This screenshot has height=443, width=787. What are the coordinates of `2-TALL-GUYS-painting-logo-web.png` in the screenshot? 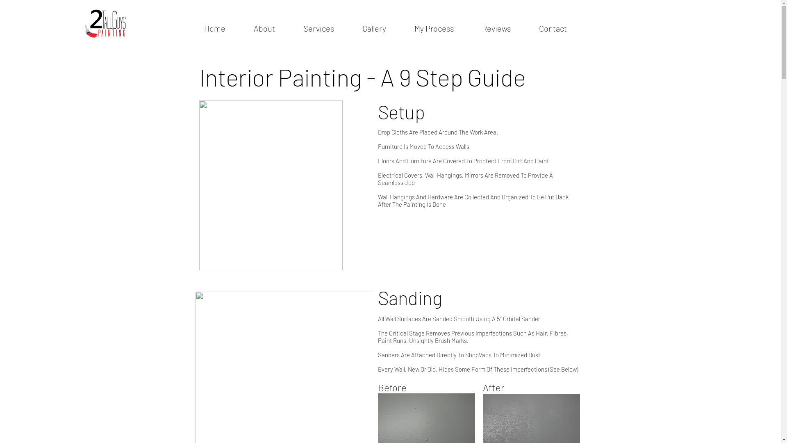 It's located at (105, 24).